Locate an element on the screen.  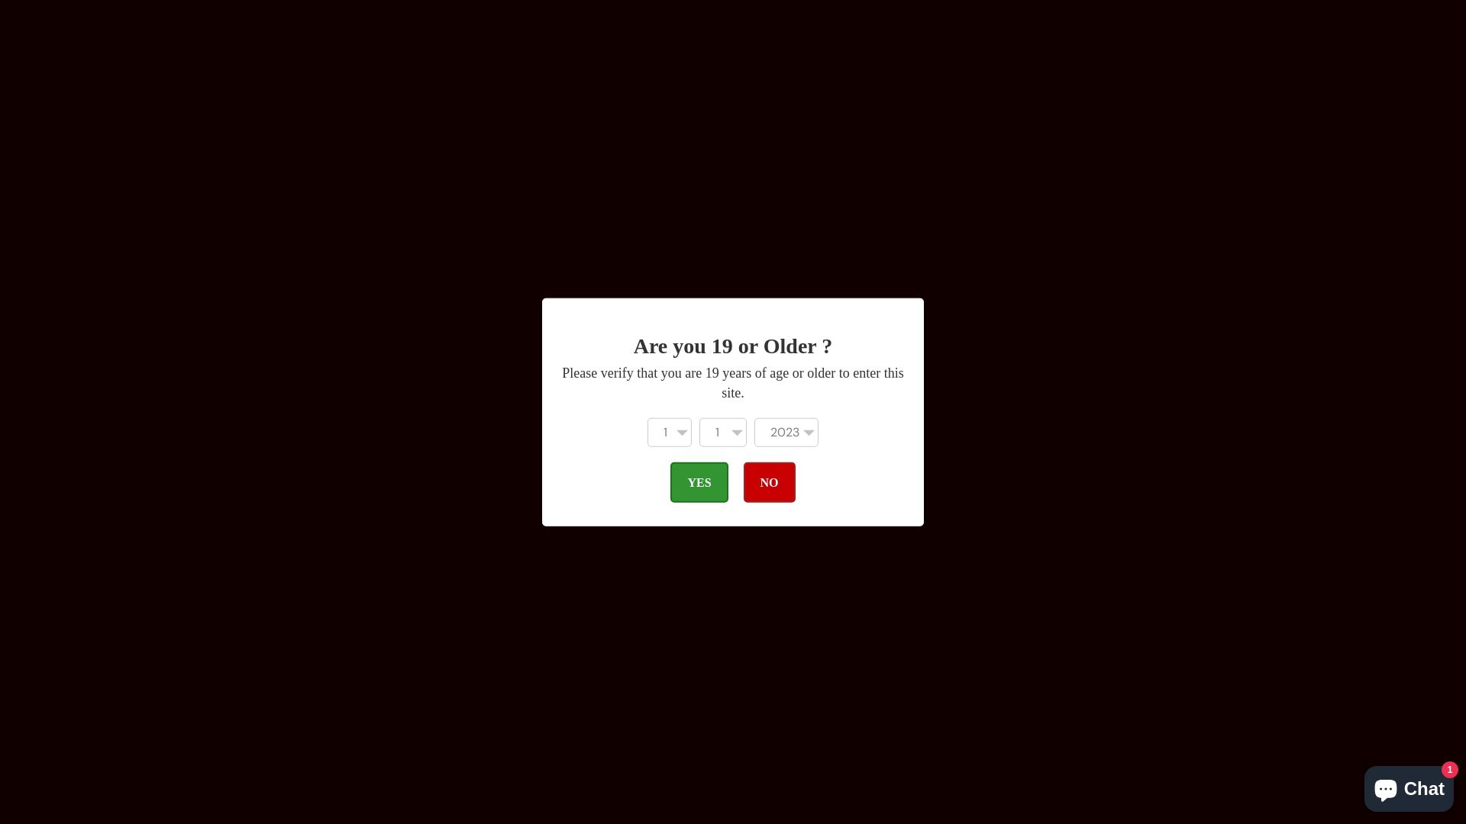
Shop is located at coordinates (395, 94).